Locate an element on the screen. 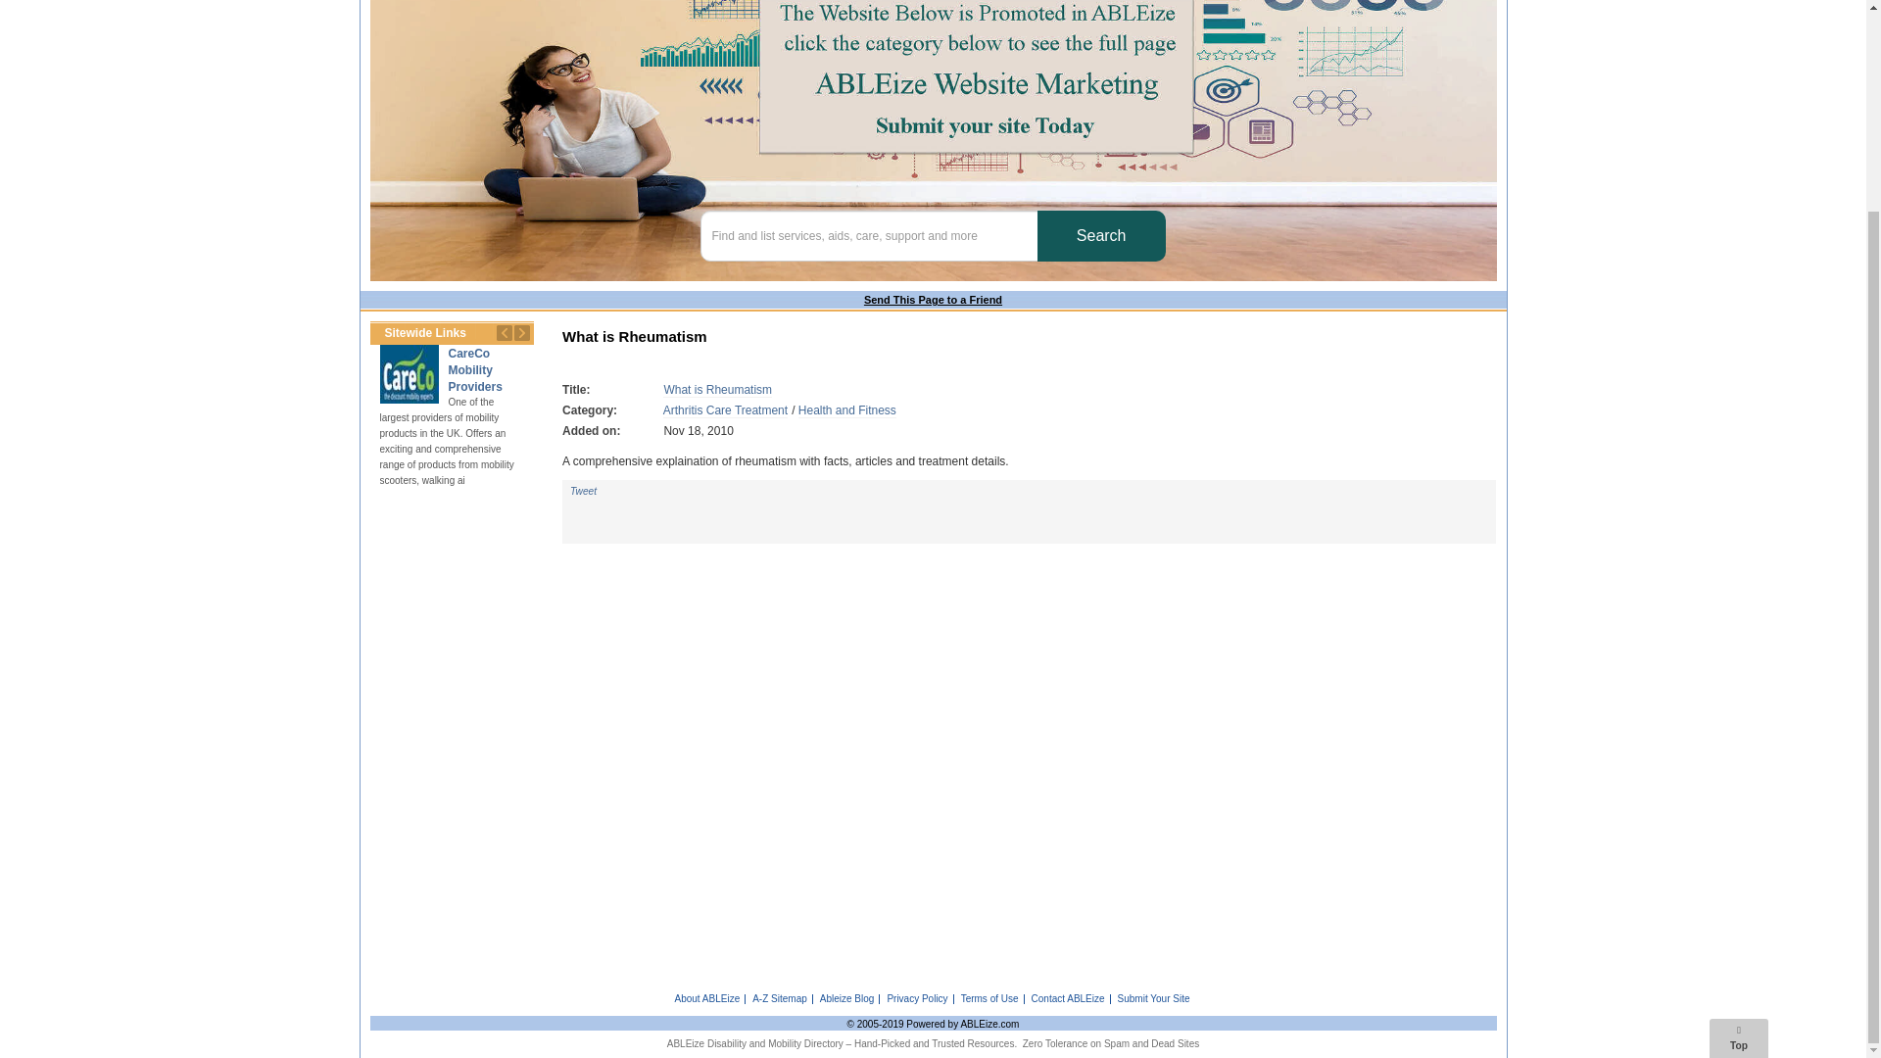  Previous is located at coordinates (504, 333).